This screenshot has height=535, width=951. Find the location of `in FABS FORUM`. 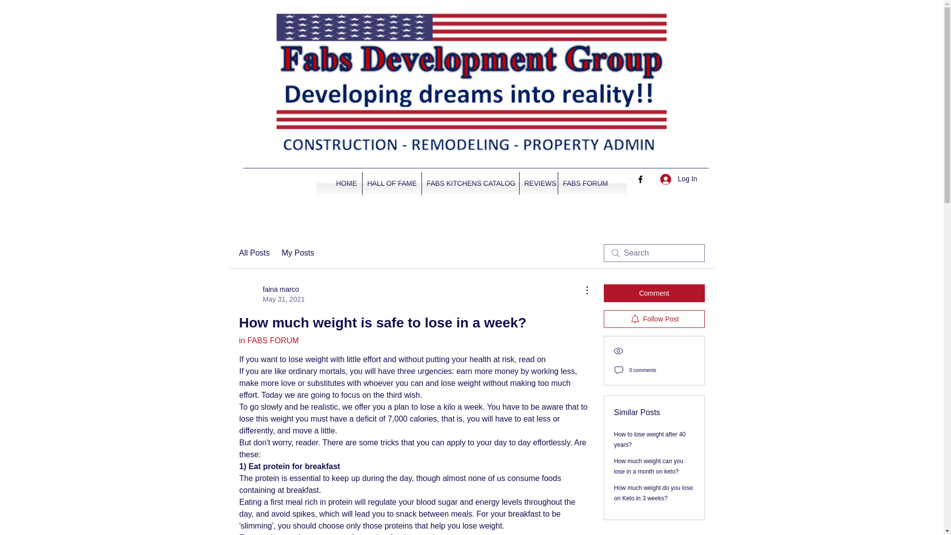

in FABS FORUM is located at coordinates (268, 340).